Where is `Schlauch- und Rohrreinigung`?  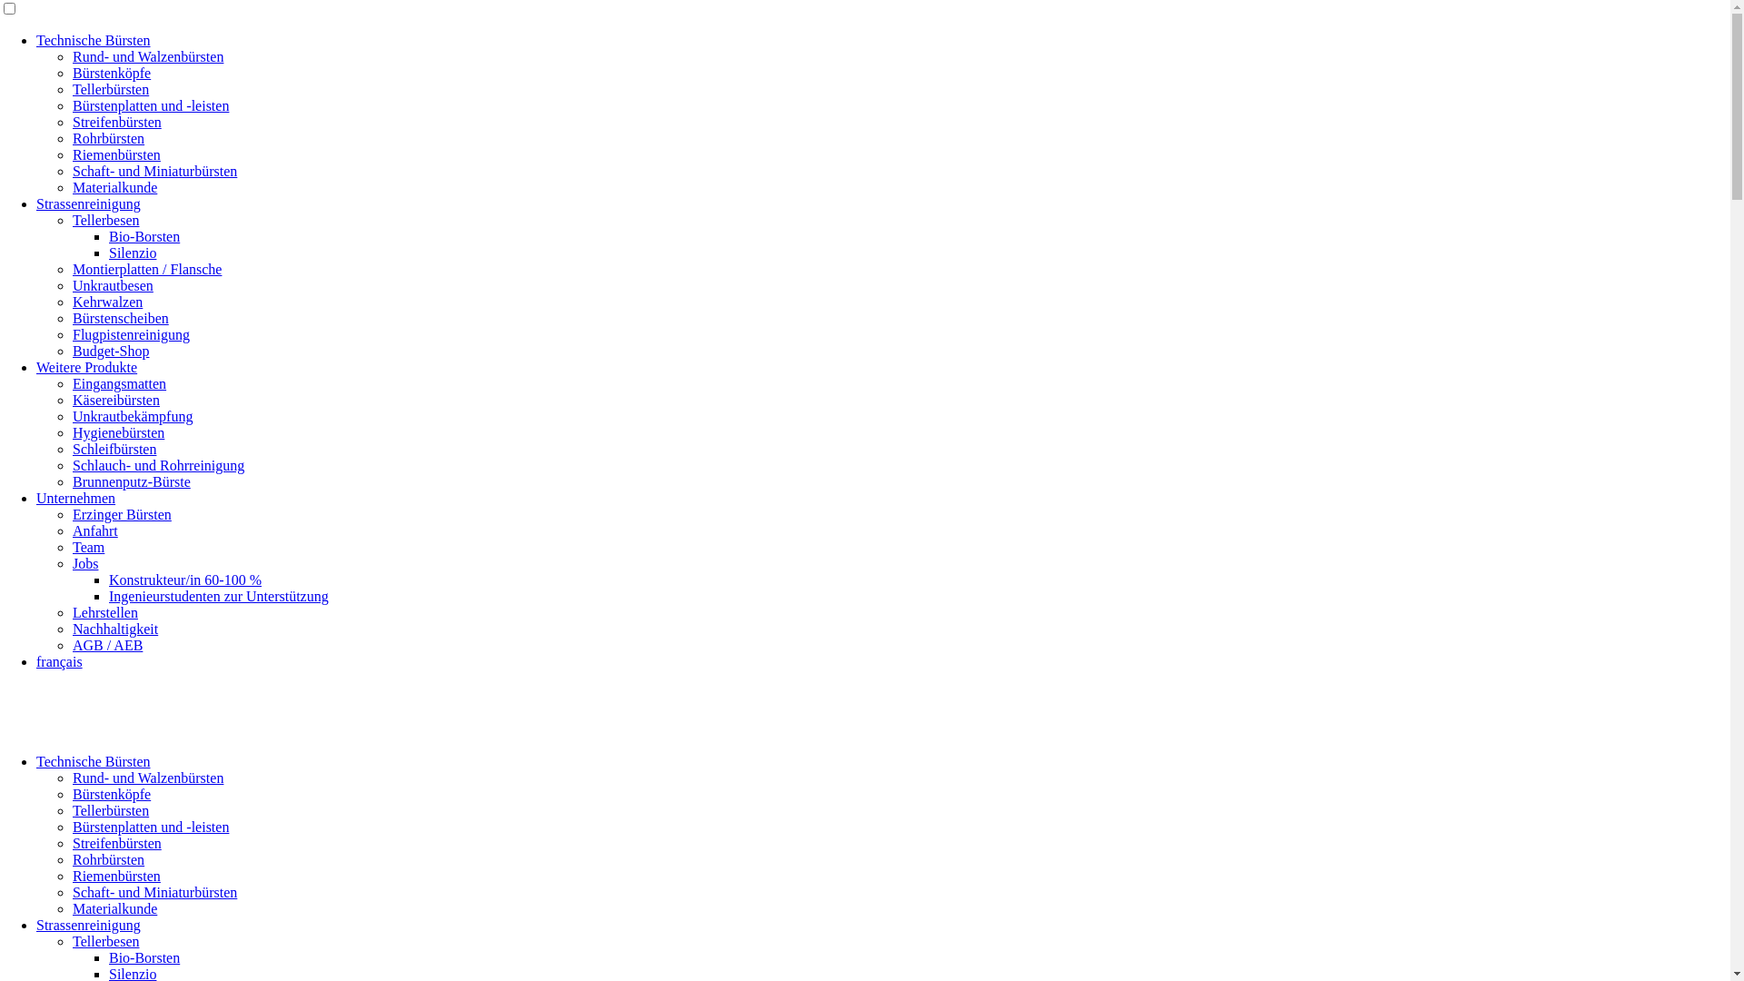
Schlauch- und Rohrreinigung is located at coordinates (158, 465).